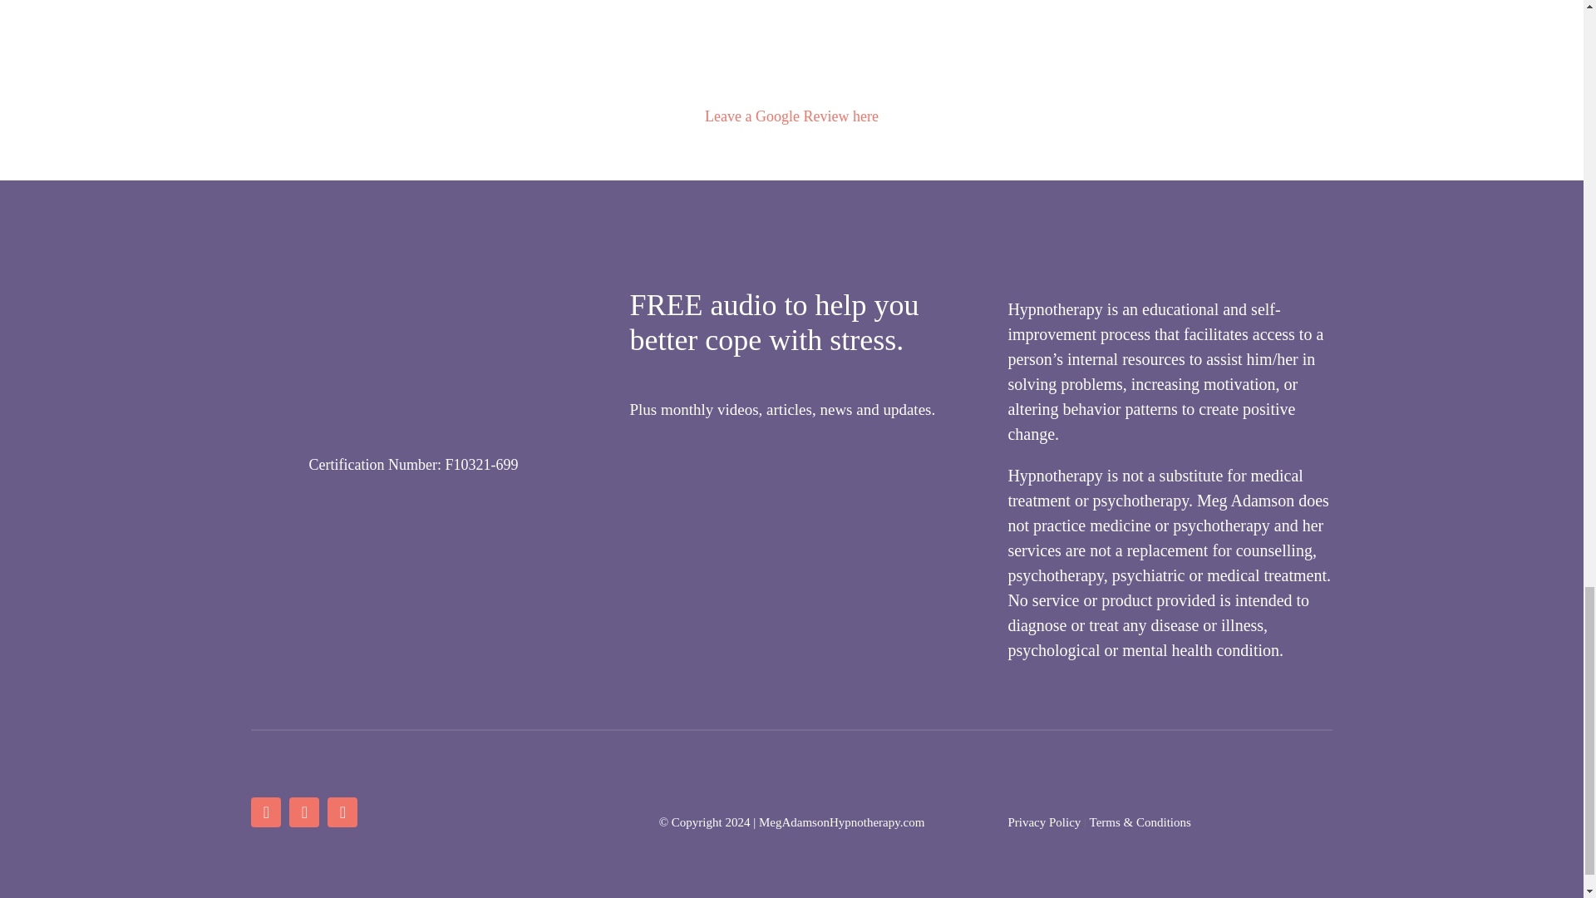 Image resolution: width=1596 pixels, height=898 pixels. I want to click on Instagram, so click(304, 812).